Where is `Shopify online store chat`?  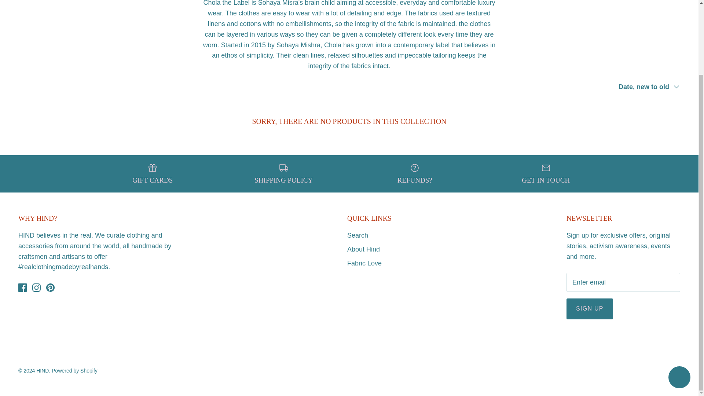 Shopify online store chat is located at coordinates (679, 291).